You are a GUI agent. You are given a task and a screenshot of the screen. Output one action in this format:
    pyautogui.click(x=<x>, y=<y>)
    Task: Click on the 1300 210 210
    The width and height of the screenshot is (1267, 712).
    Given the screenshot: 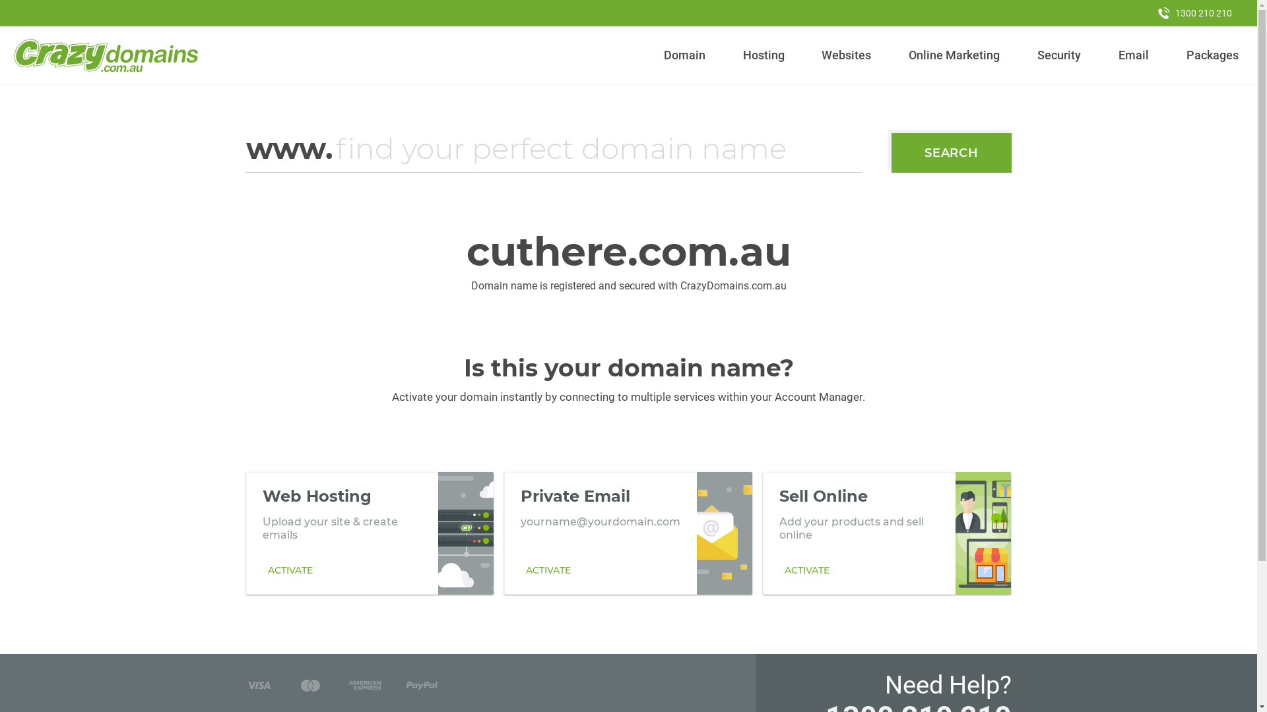 What is the action you would take?
    pyautogui.click(x=1195, y=13)
    